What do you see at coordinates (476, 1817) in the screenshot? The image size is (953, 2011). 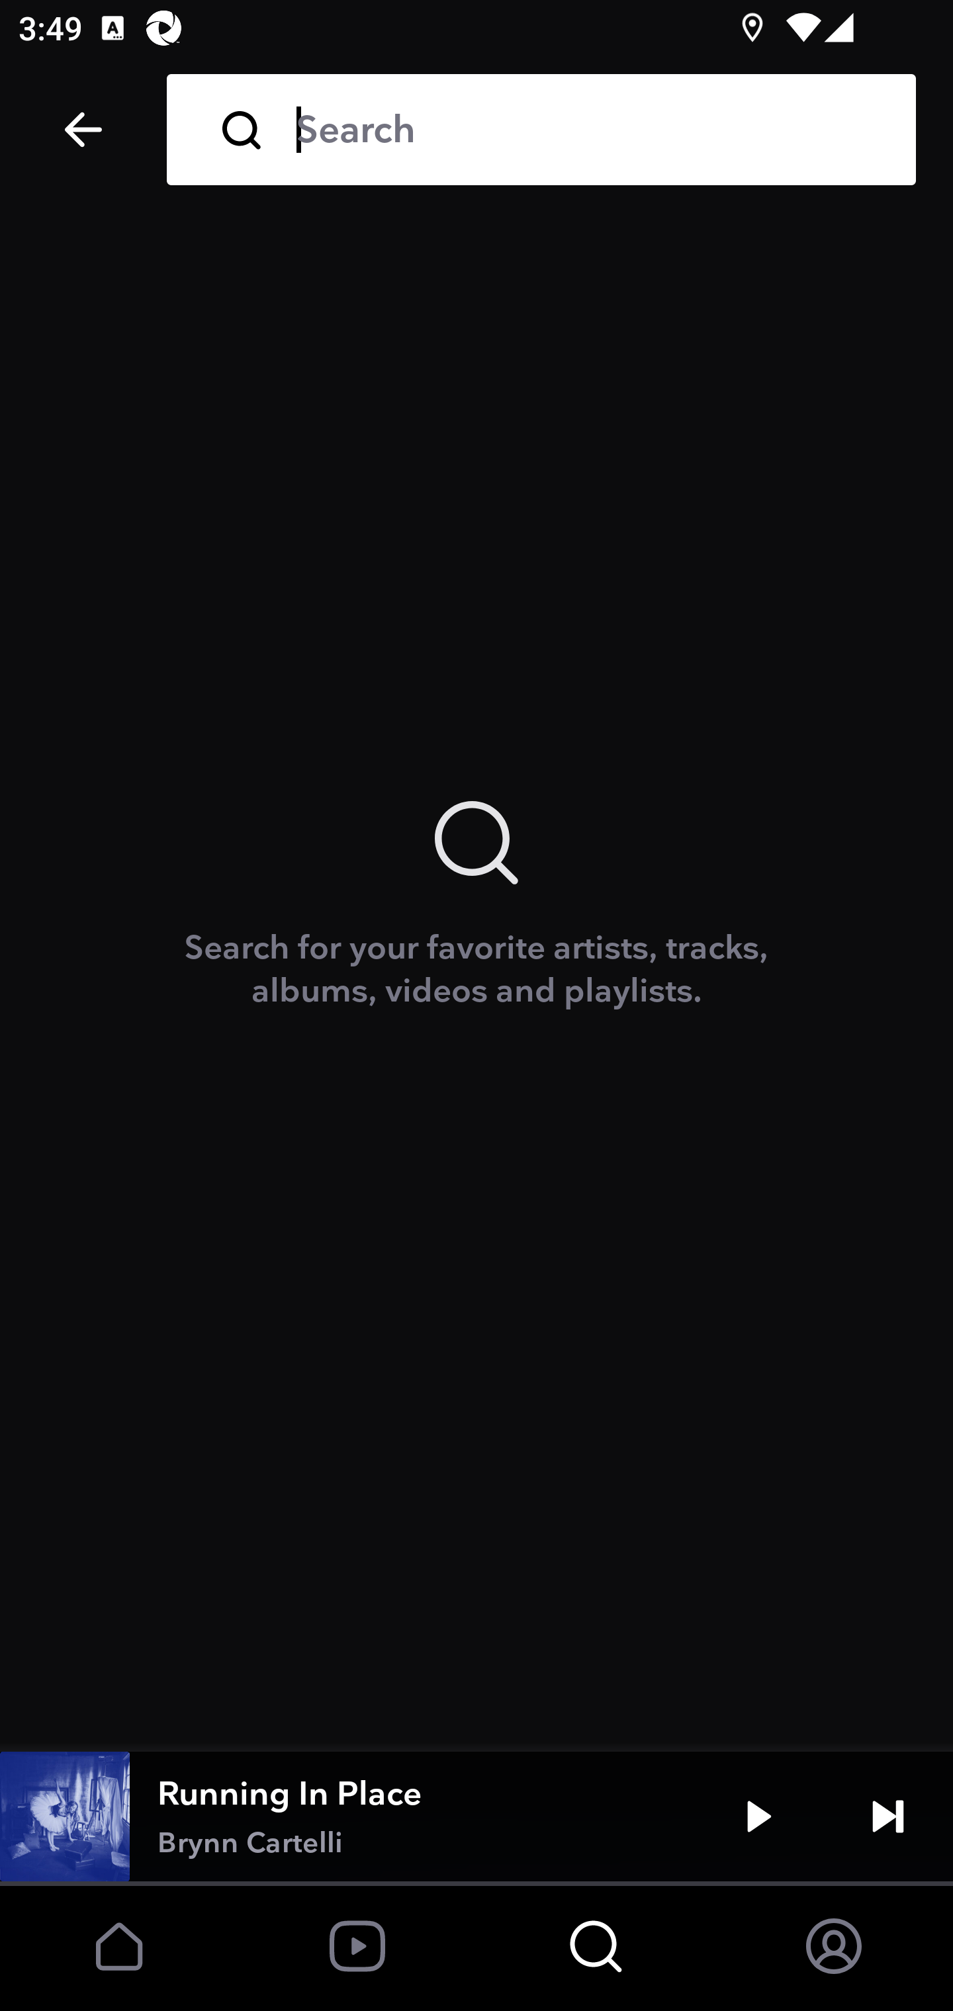 I see `Running In Place Brynn Cartelli Play` at bounding box center [476, 1817].